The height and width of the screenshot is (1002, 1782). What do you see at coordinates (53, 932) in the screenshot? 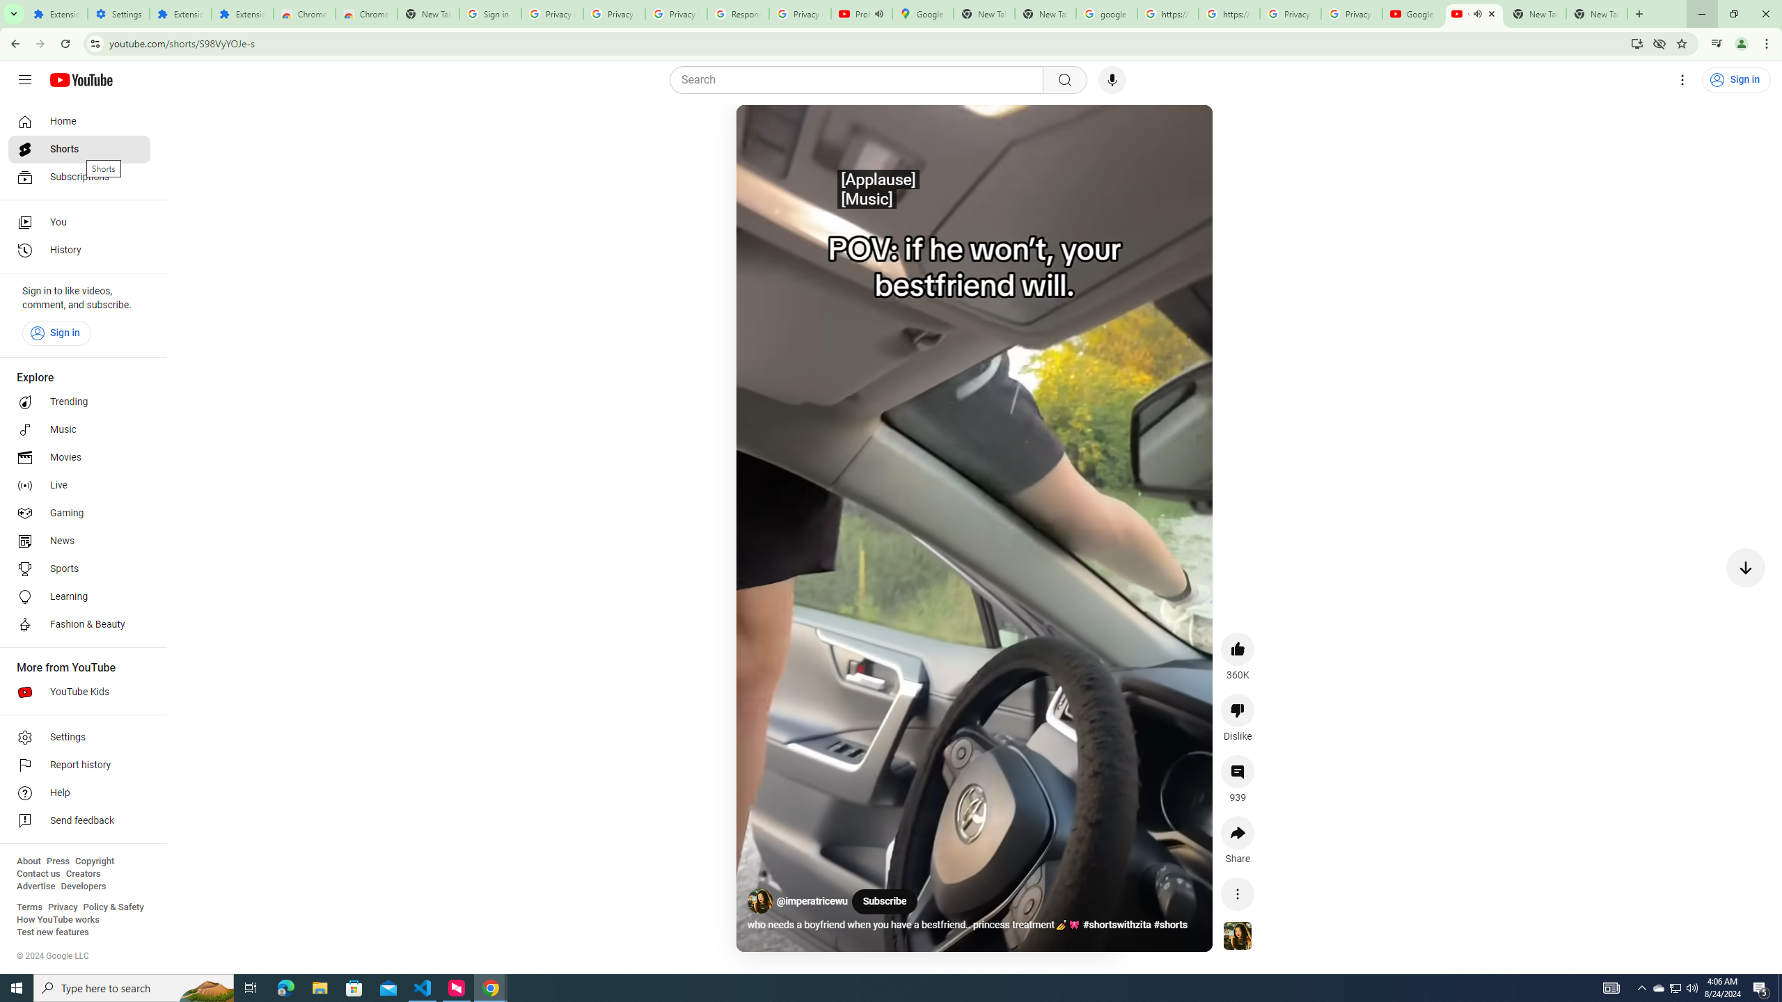
I see `Test new features` at bounding box center [53, 932].